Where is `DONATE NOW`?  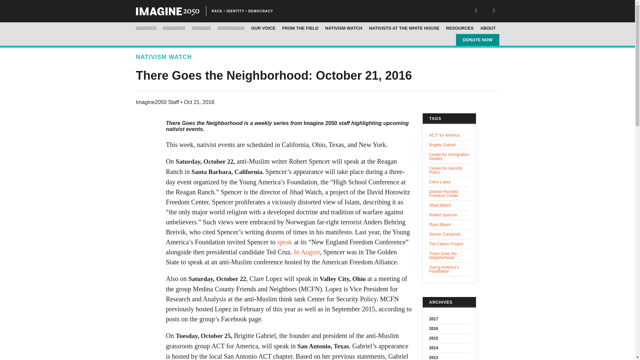 DONATE NOW is located at coordinates (477, 40).